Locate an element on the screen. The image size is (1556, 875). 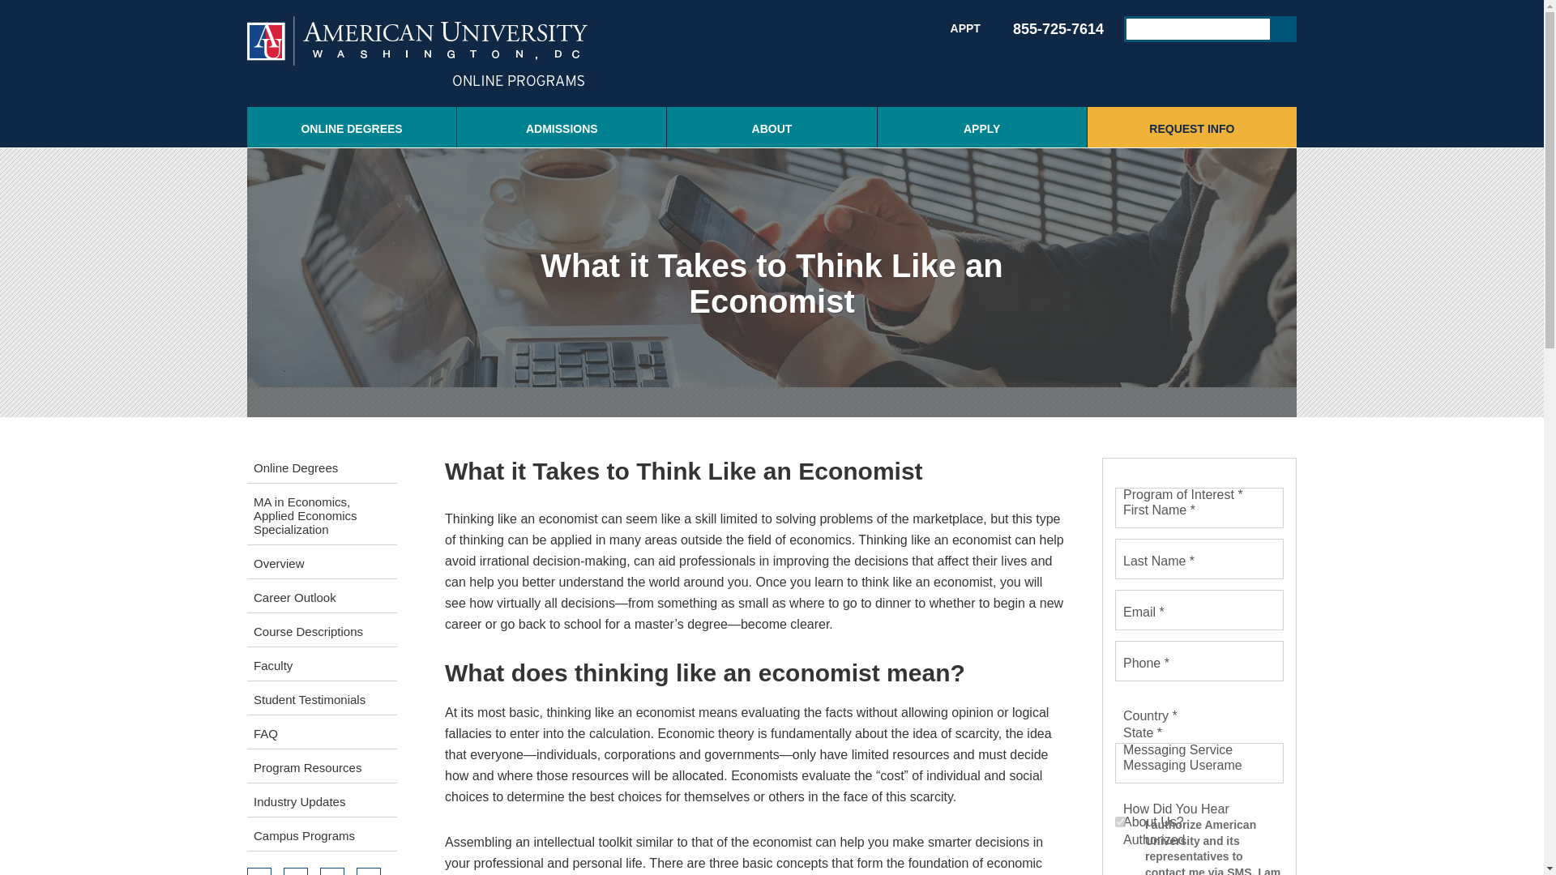
1 is located at coordinates (1120, 822).